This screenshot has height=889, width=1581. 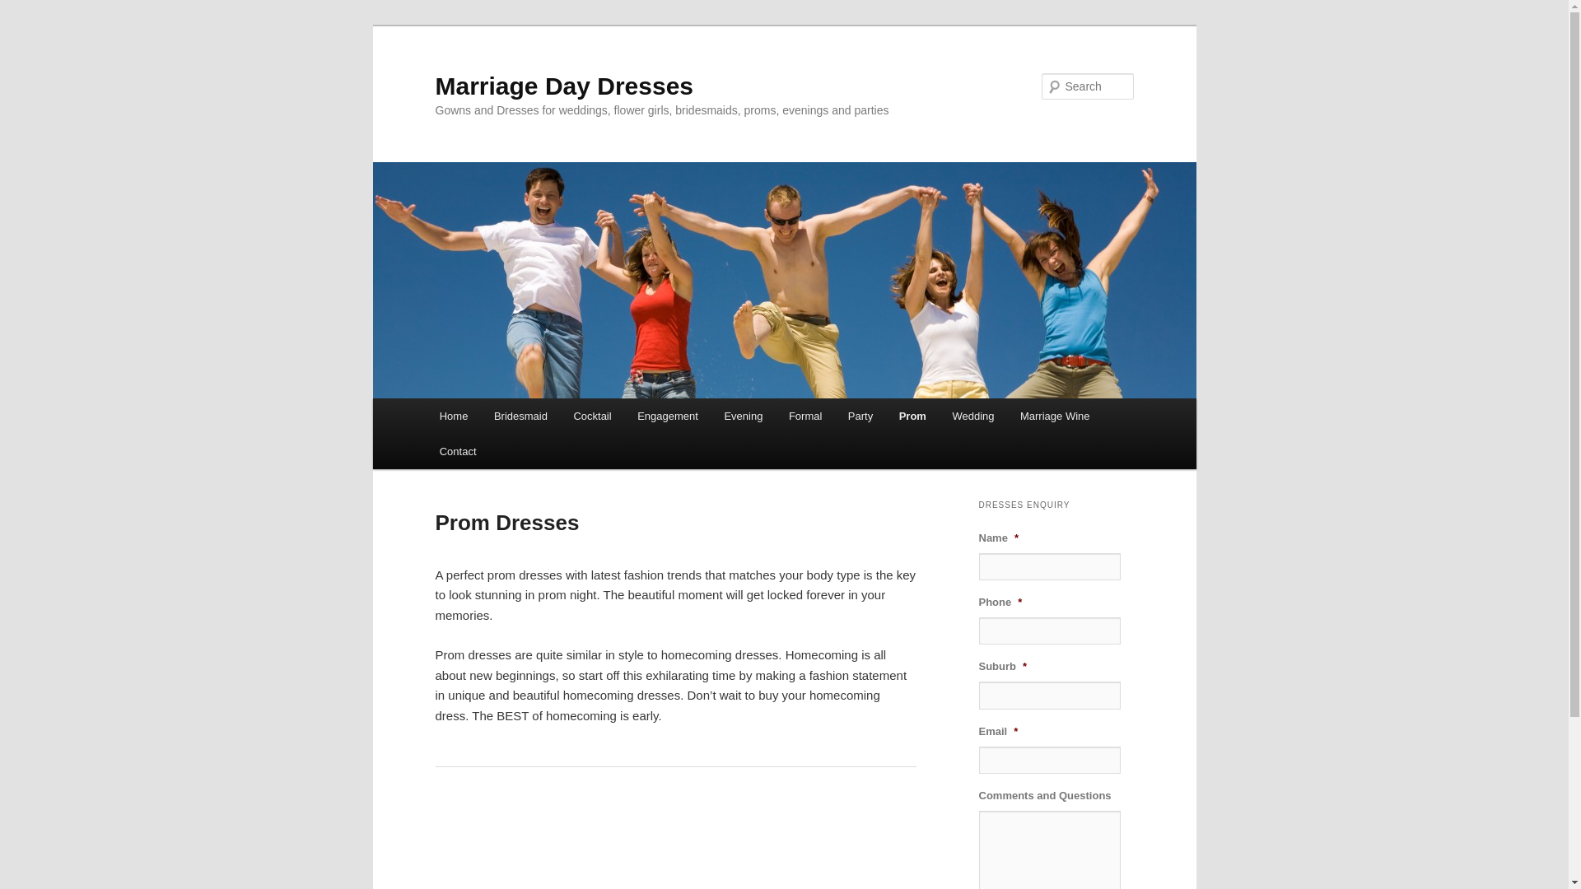 What do you see at coordinates (564, 86) in the screenshot?
I see `Marriage Day Dresses` at bounding box center [564, 86].